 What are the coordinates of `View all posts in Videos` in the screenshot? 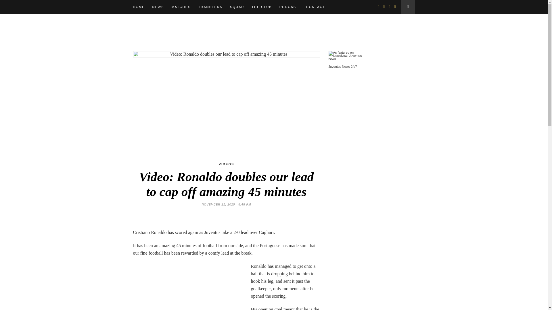 It's located at (226, 164).